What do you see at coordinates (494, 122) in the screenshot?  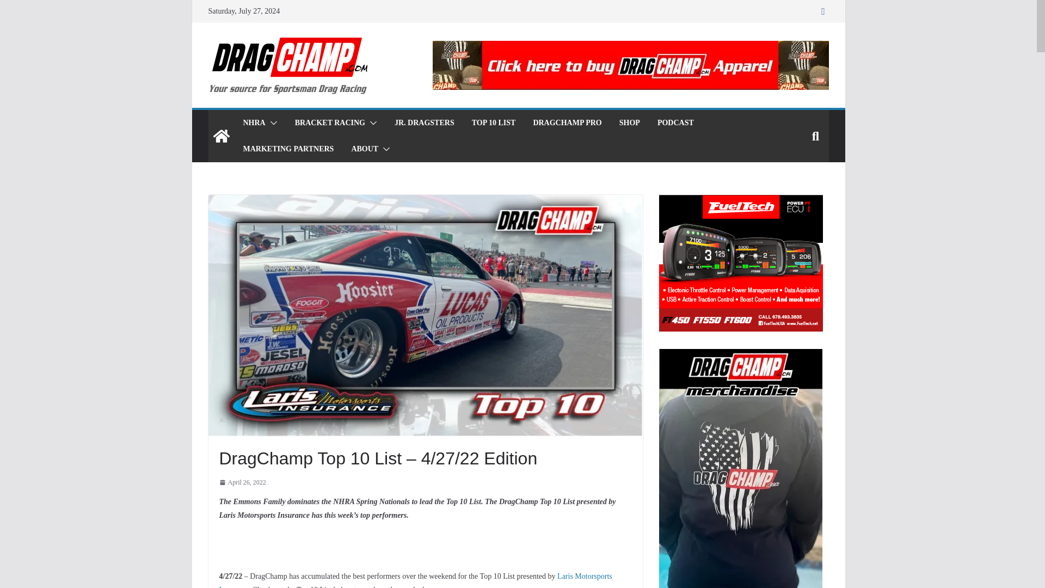 I see `TOP 10 LIST` at bounding box center [494, 122].